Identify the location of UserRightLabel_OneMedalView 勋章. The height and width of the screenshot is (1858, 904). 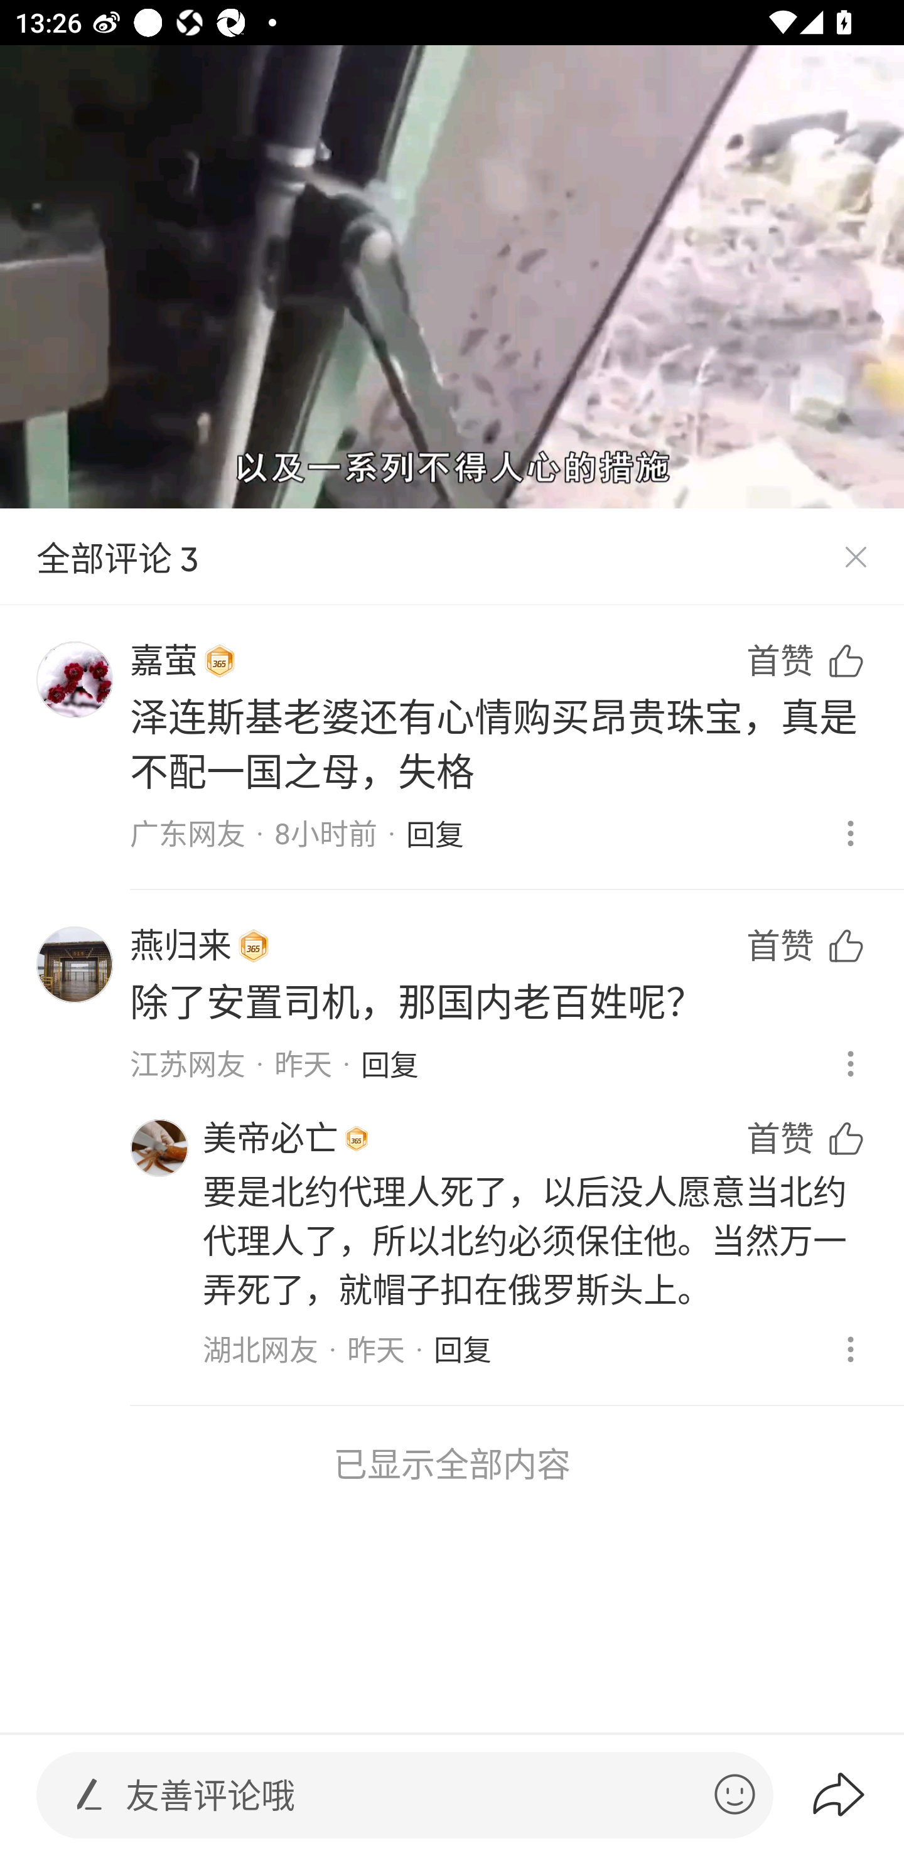
(254, 945).